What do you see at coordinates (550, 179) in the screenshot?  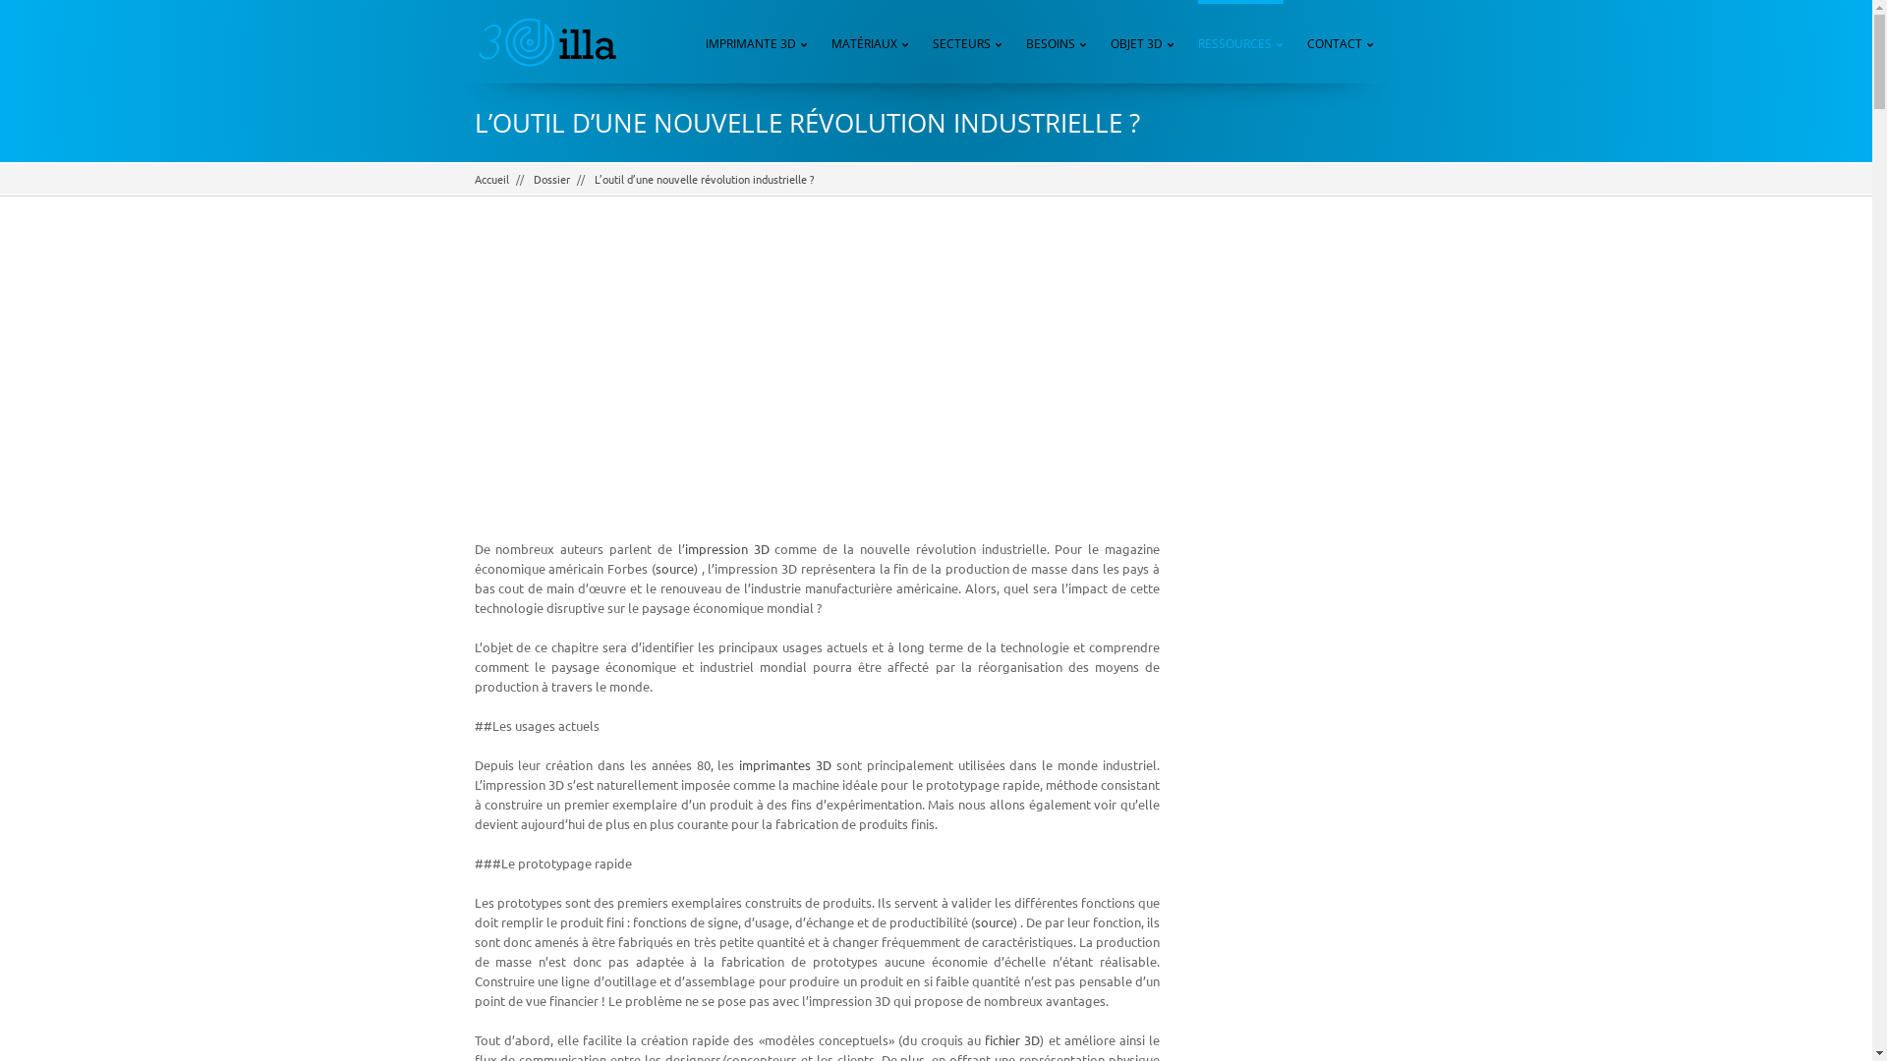 I see `Dossier` at bounding box center [550, 179].